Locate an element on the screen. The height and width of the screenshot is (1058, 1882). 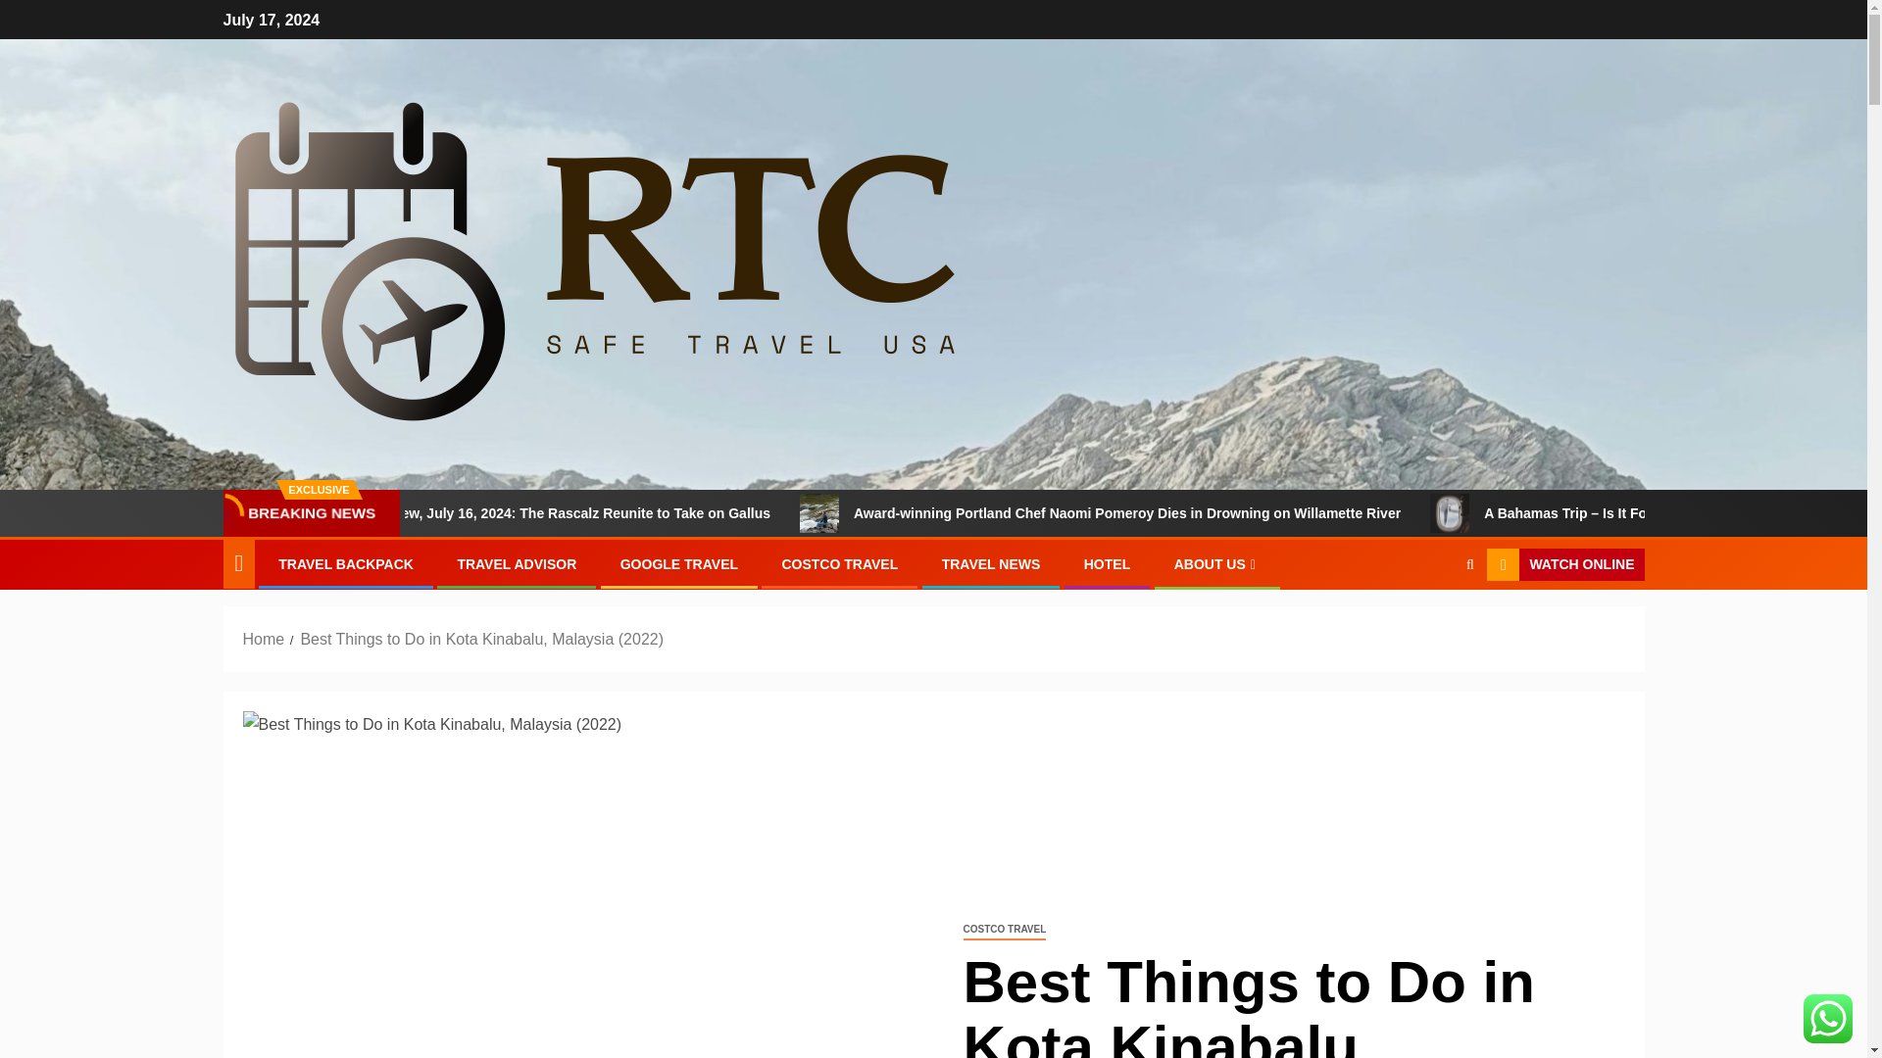
WATCH ONLINE is located at coordinates (1564, 565).